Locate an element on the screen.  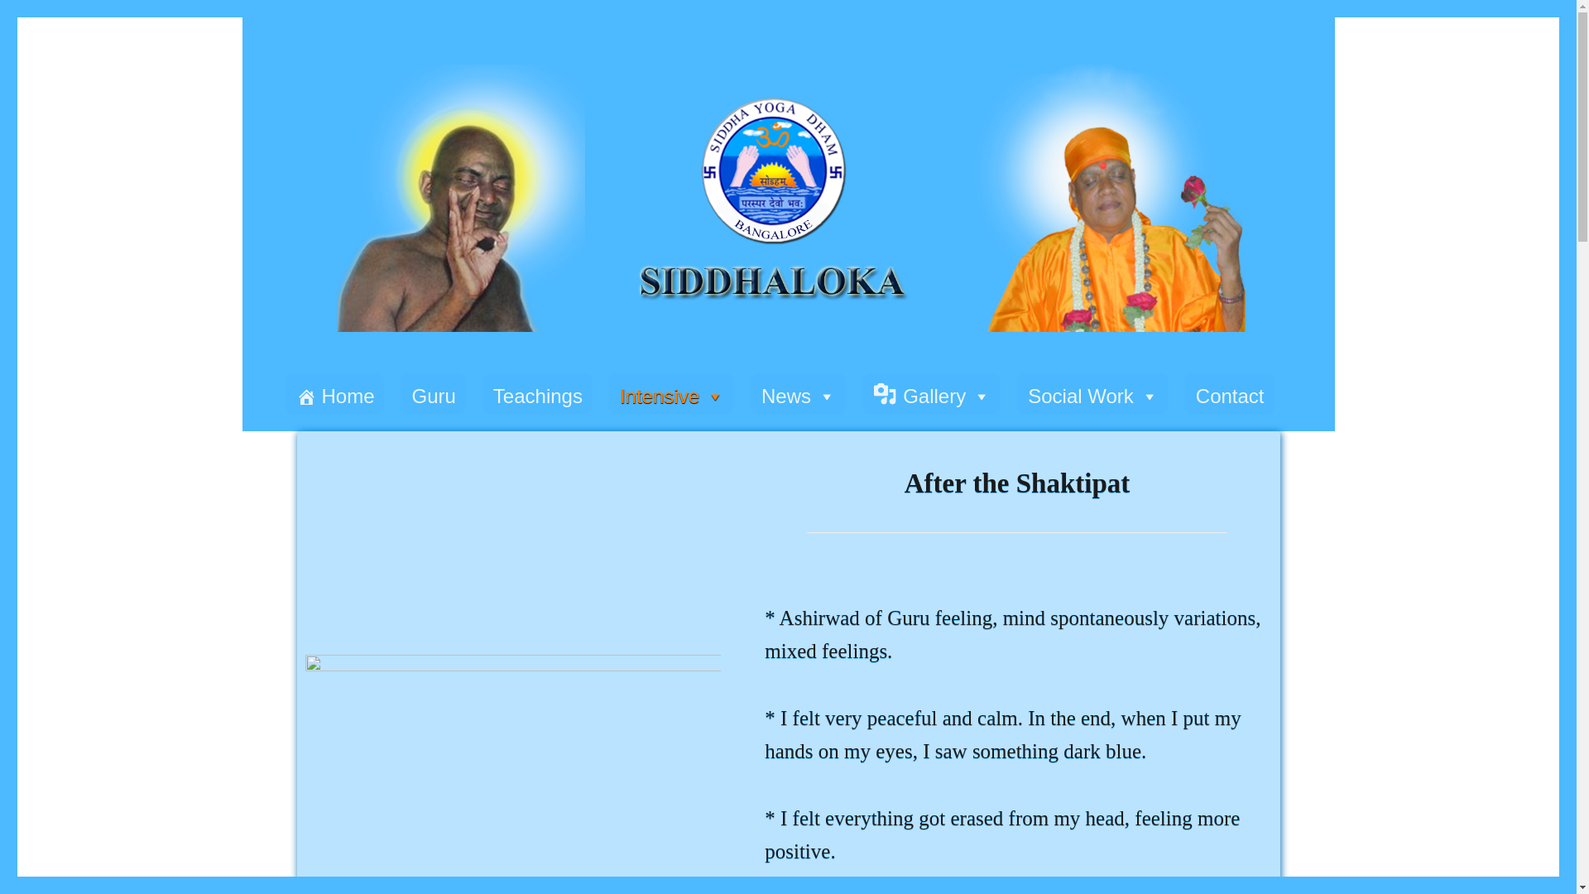
Teachings is located at coordinates (538, 394).